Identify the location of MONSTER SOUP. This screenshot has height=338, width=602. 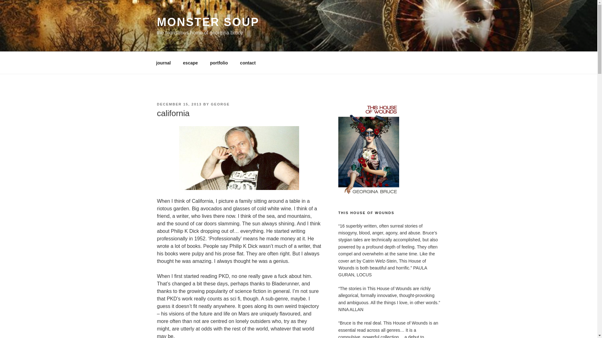
(208, 22).